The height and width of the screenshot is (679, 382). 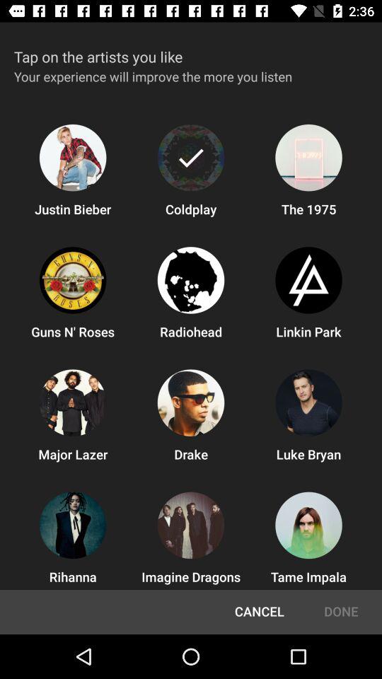 What do you see at coordinates (259, 612) in the screenshot?
I see `select the item to the right of rihanna` at bounding box center [259, 612].